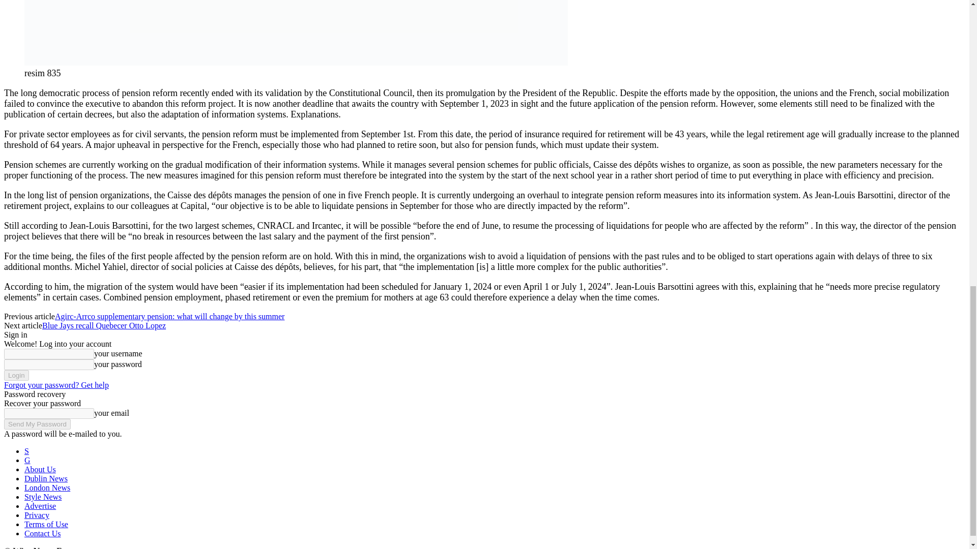  Describe the element at coordinates (296, 33) in the screenshot. I see `resim 835` at that location.